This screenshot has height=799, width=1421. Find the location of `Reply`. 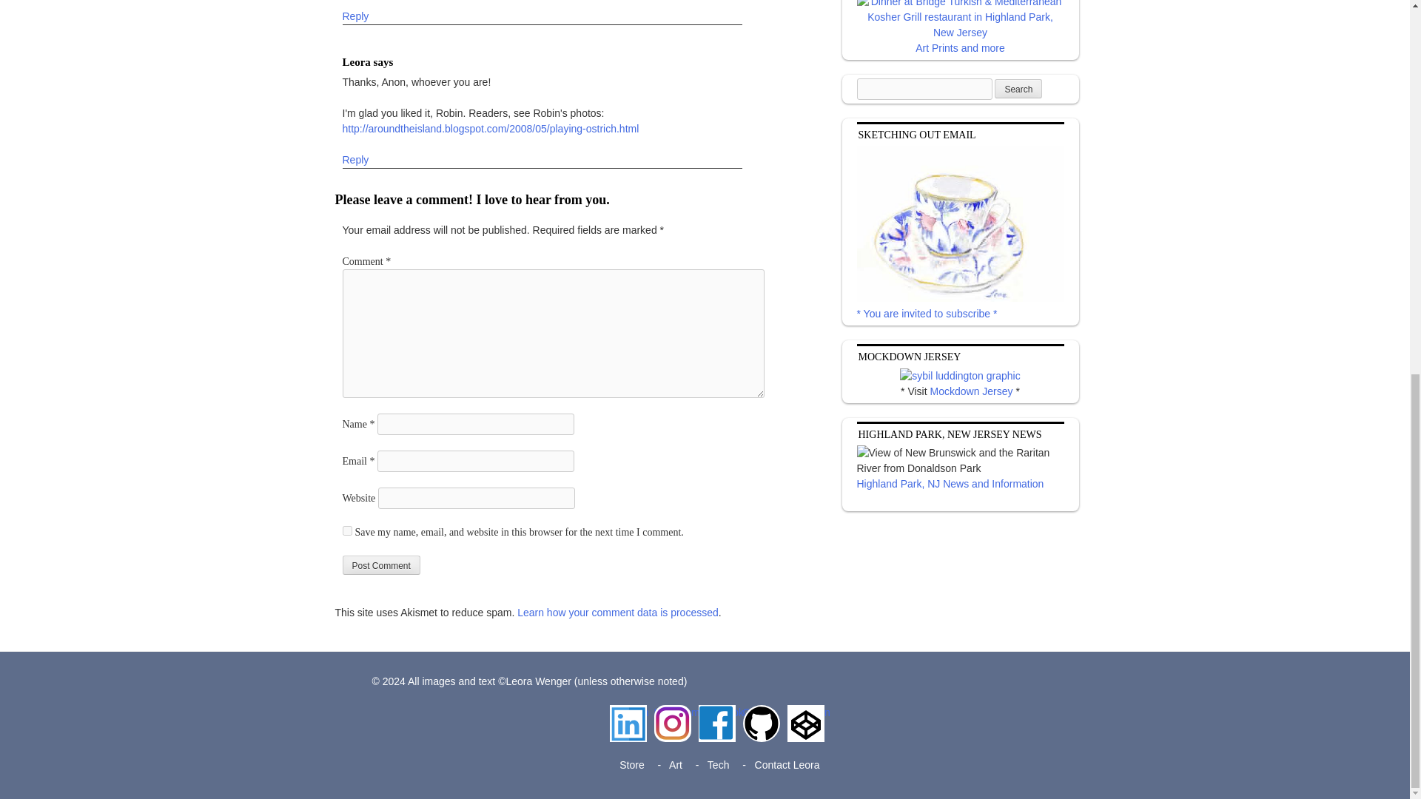

Reply is located at coordinates (355, 16).